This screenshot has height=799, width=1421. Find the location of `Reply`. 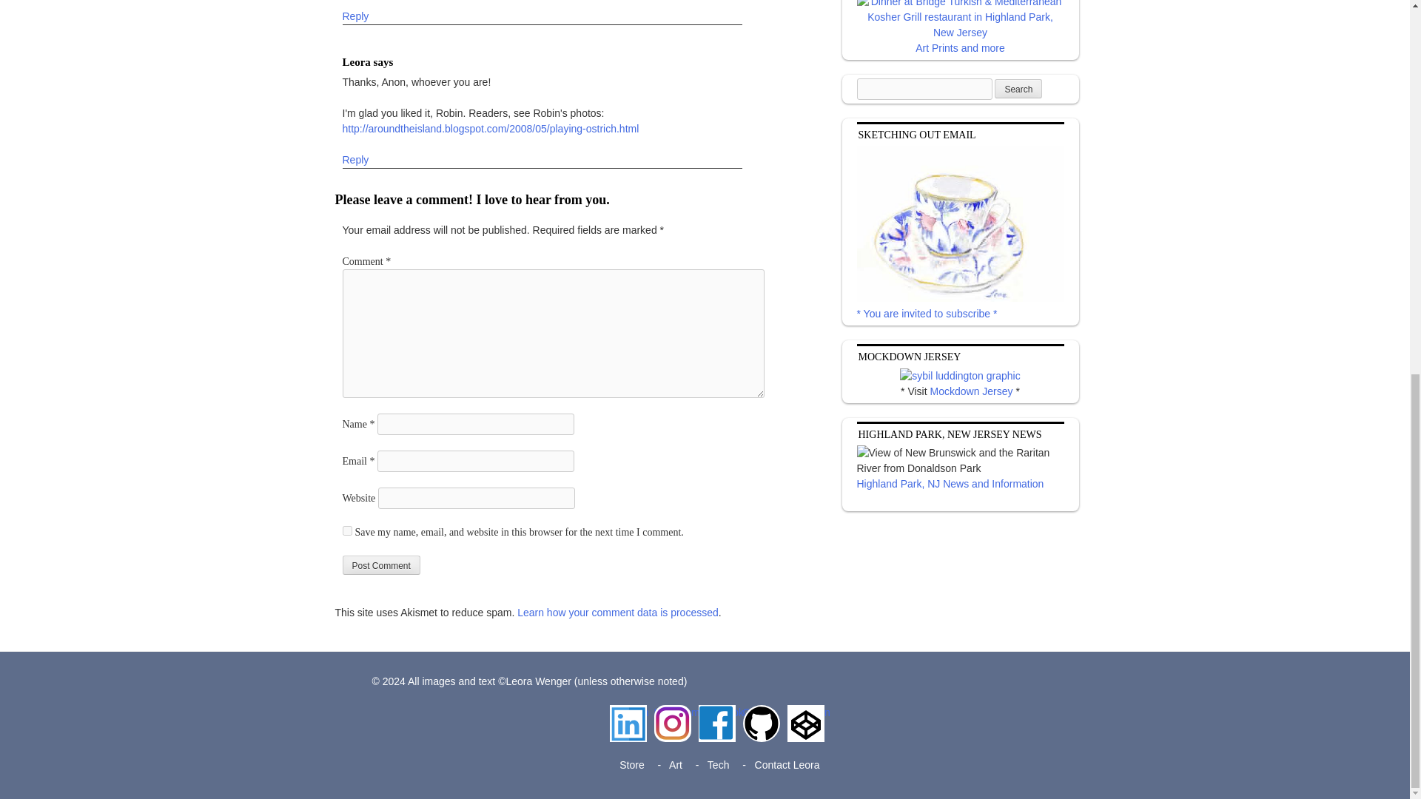

Reply is located at coordinates (355, 16).